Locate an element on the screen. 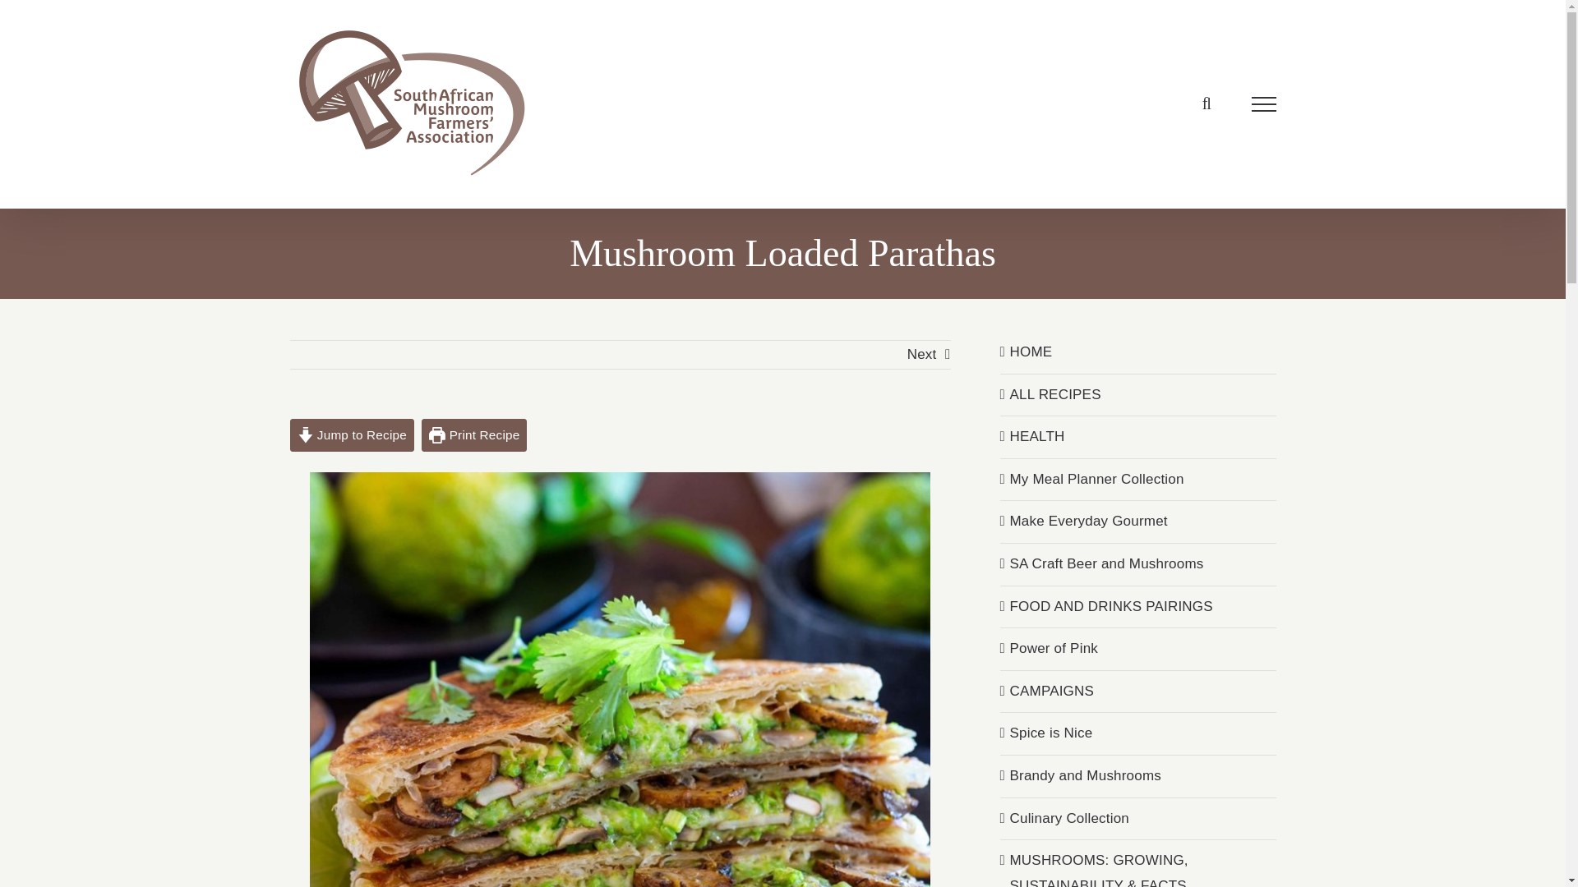 This screenshot has width=1578, height=887. Print Recipe is located at coordinates (473, 434).